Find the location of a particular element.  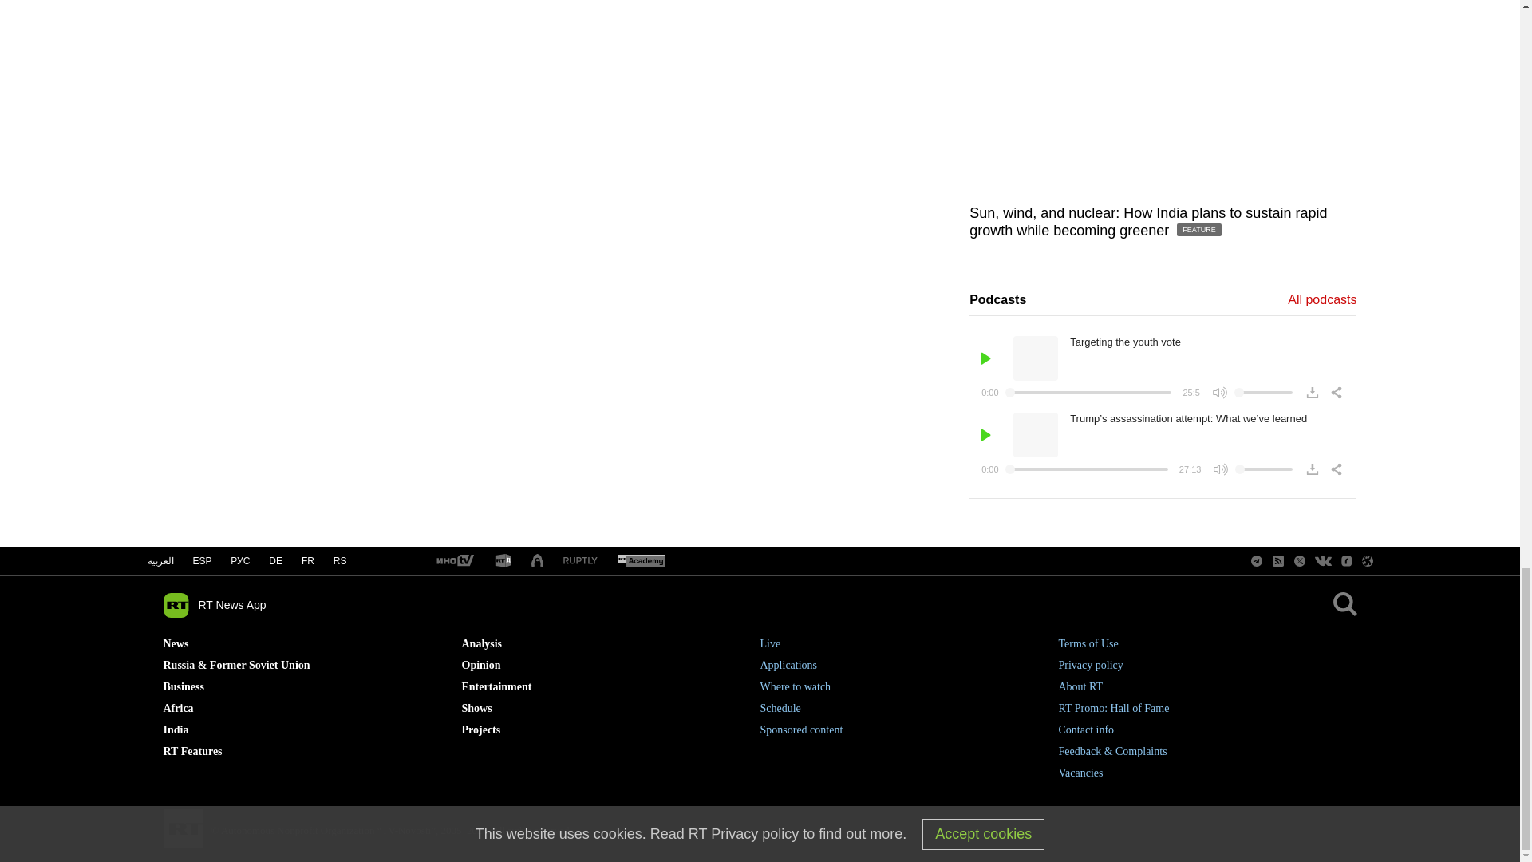

RT  is located at coordinates (454, 561).